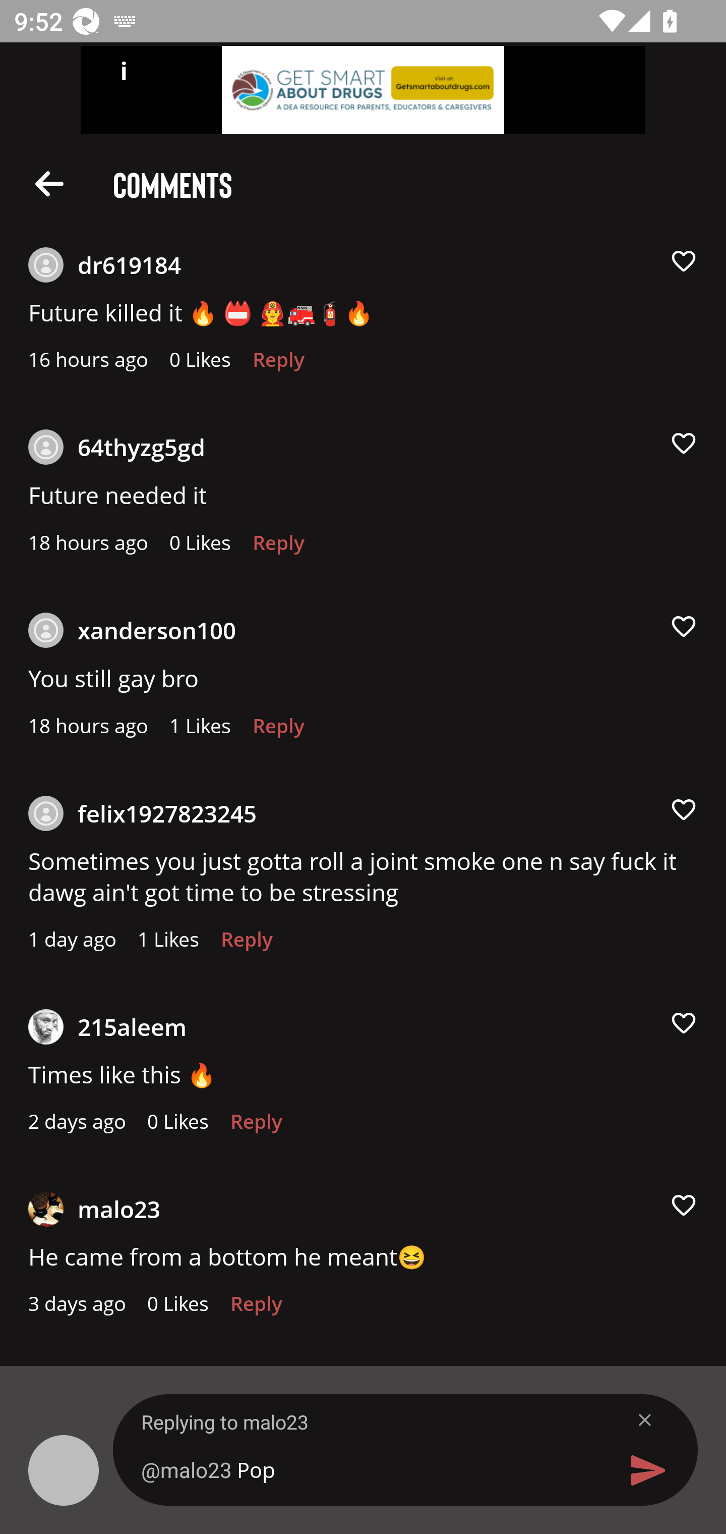  I want to click on Description, so click(49, 183).